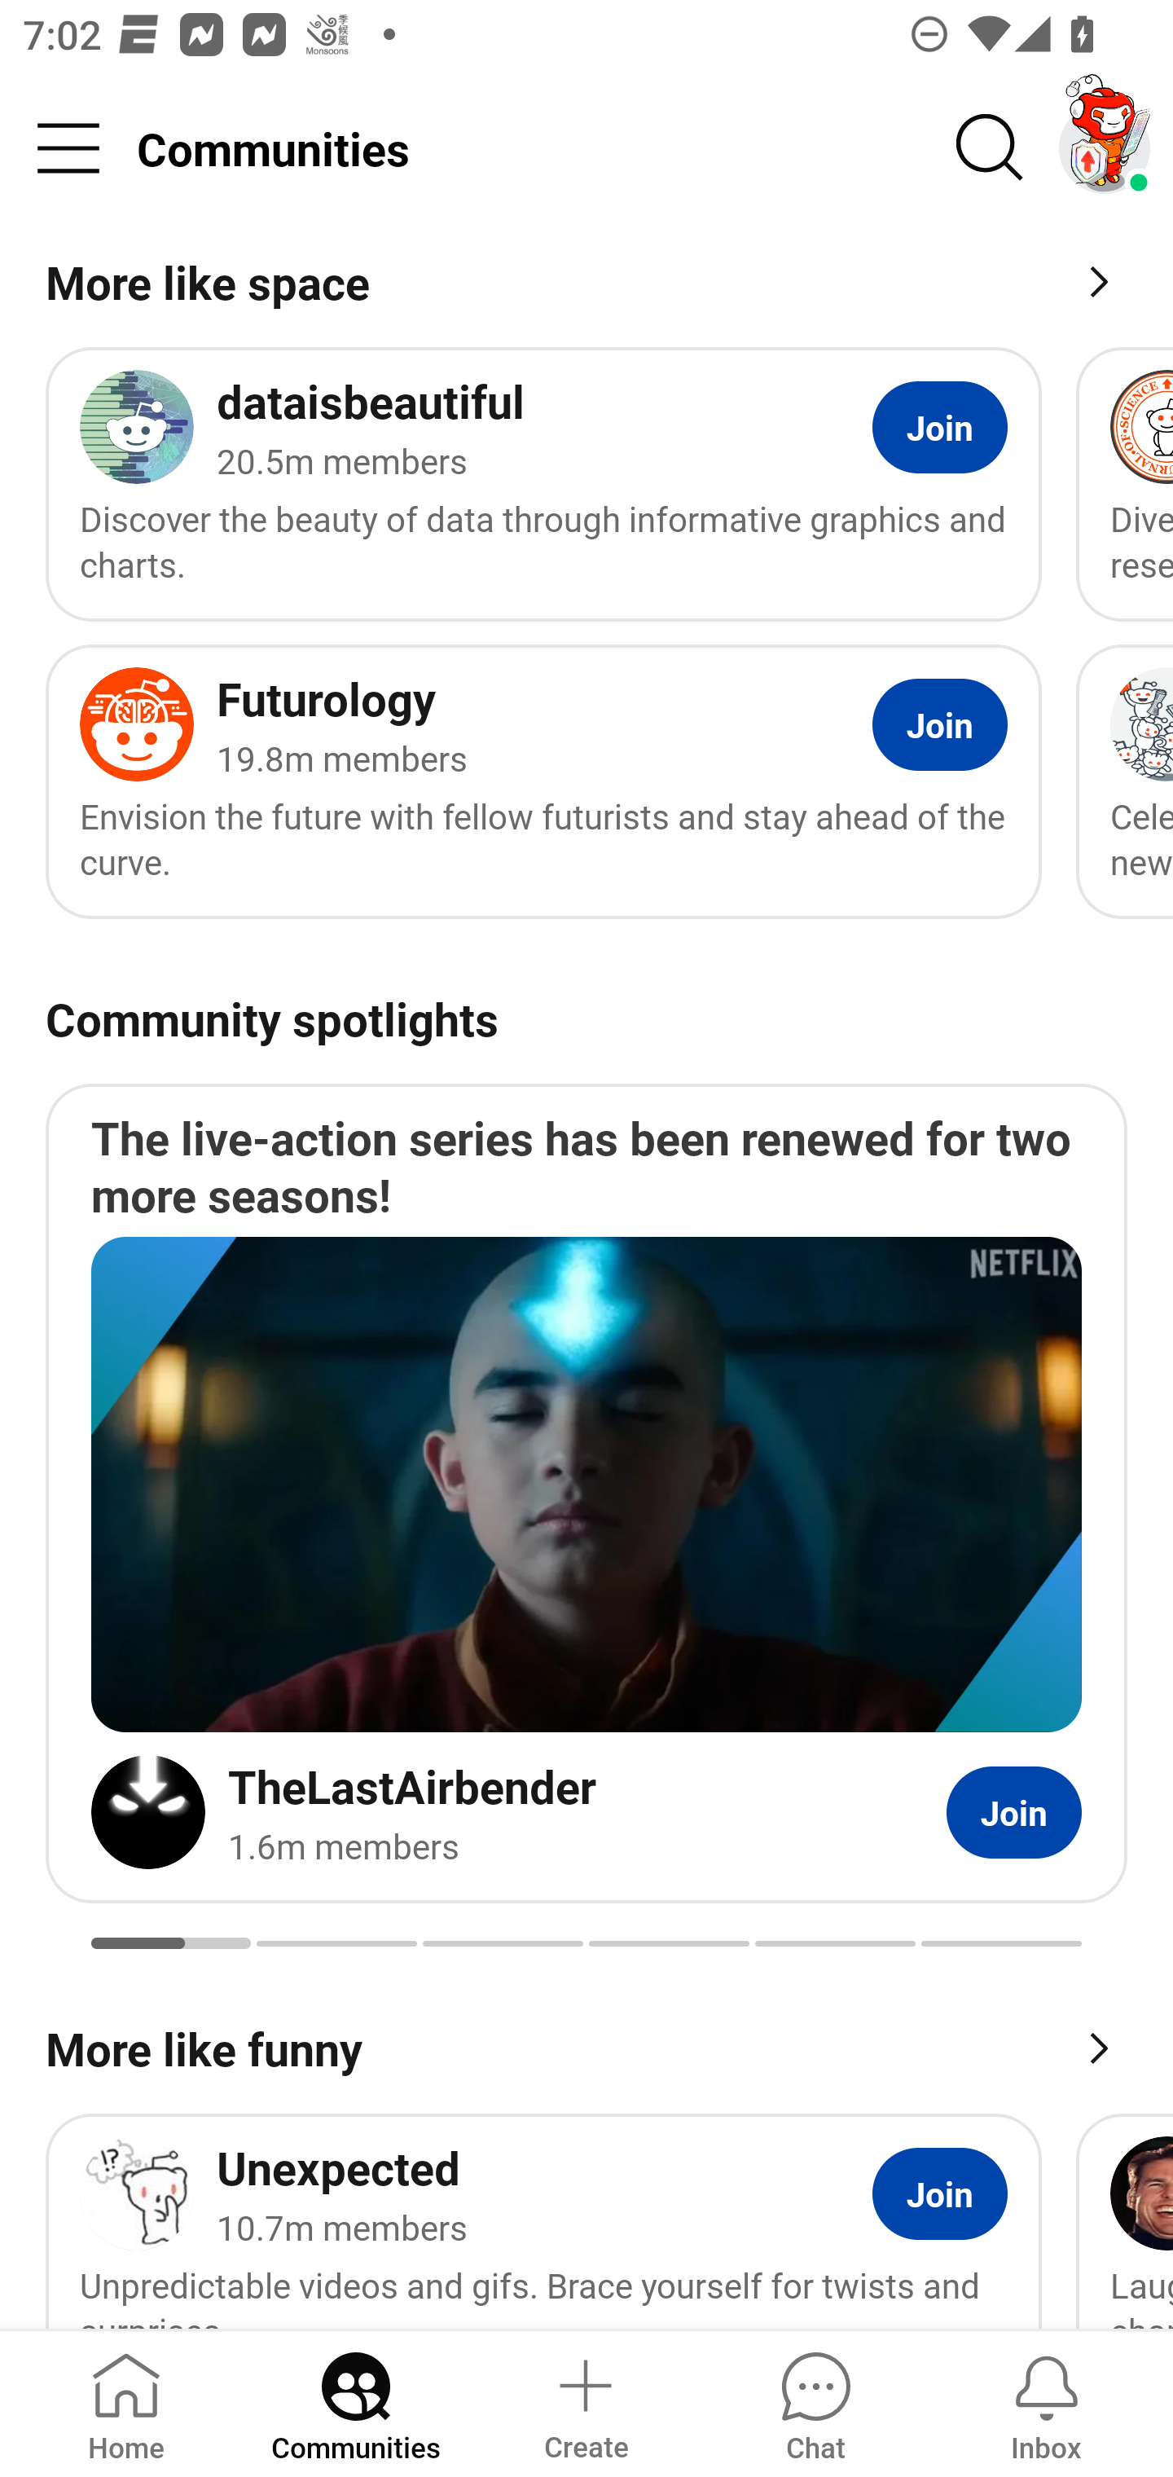  Describe the element at coordinates (586, 287) in the screenshot. I see `More like space View more` at that location.